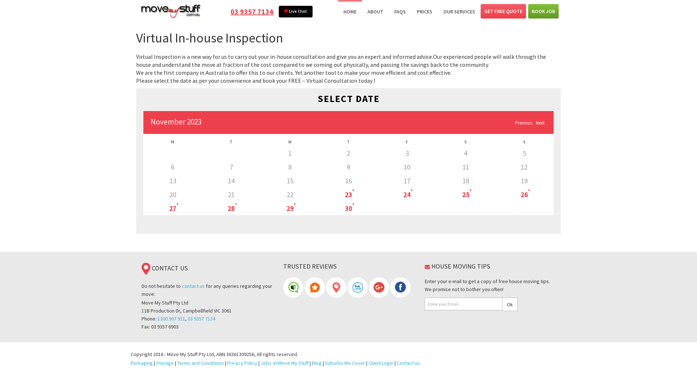  Describe the element at coordinates (400, 287) in the screenshot. I see `Facebook` at that location.